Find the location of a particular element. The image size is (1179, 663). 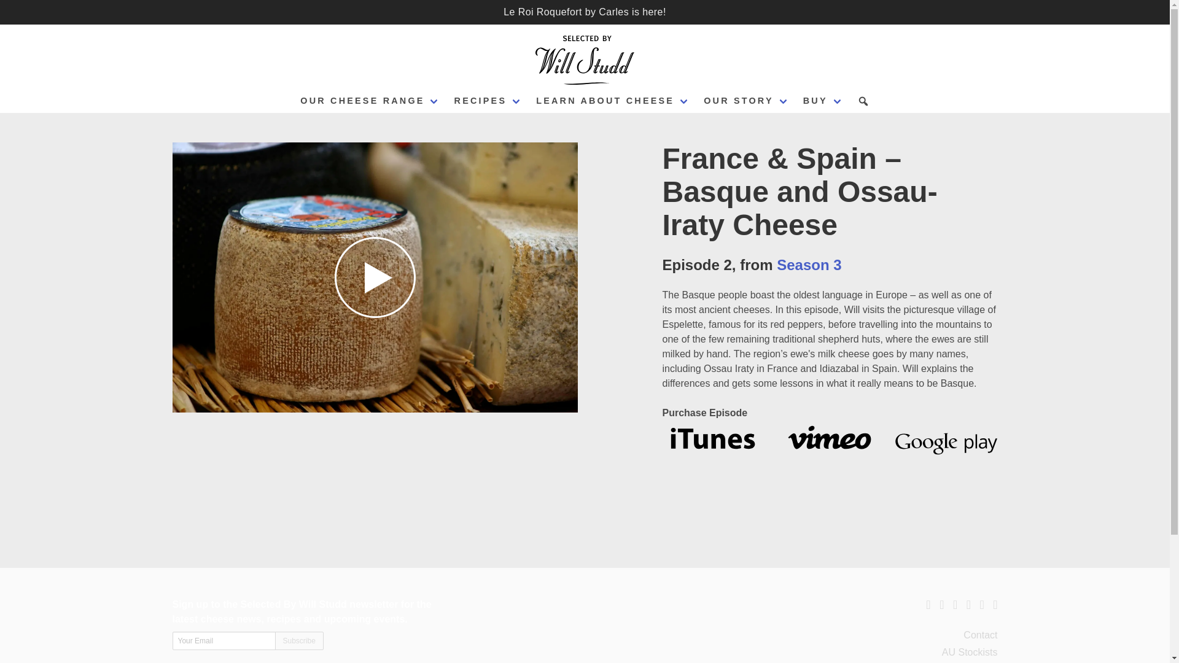

Will Studd is located at coordinates (585, 60).